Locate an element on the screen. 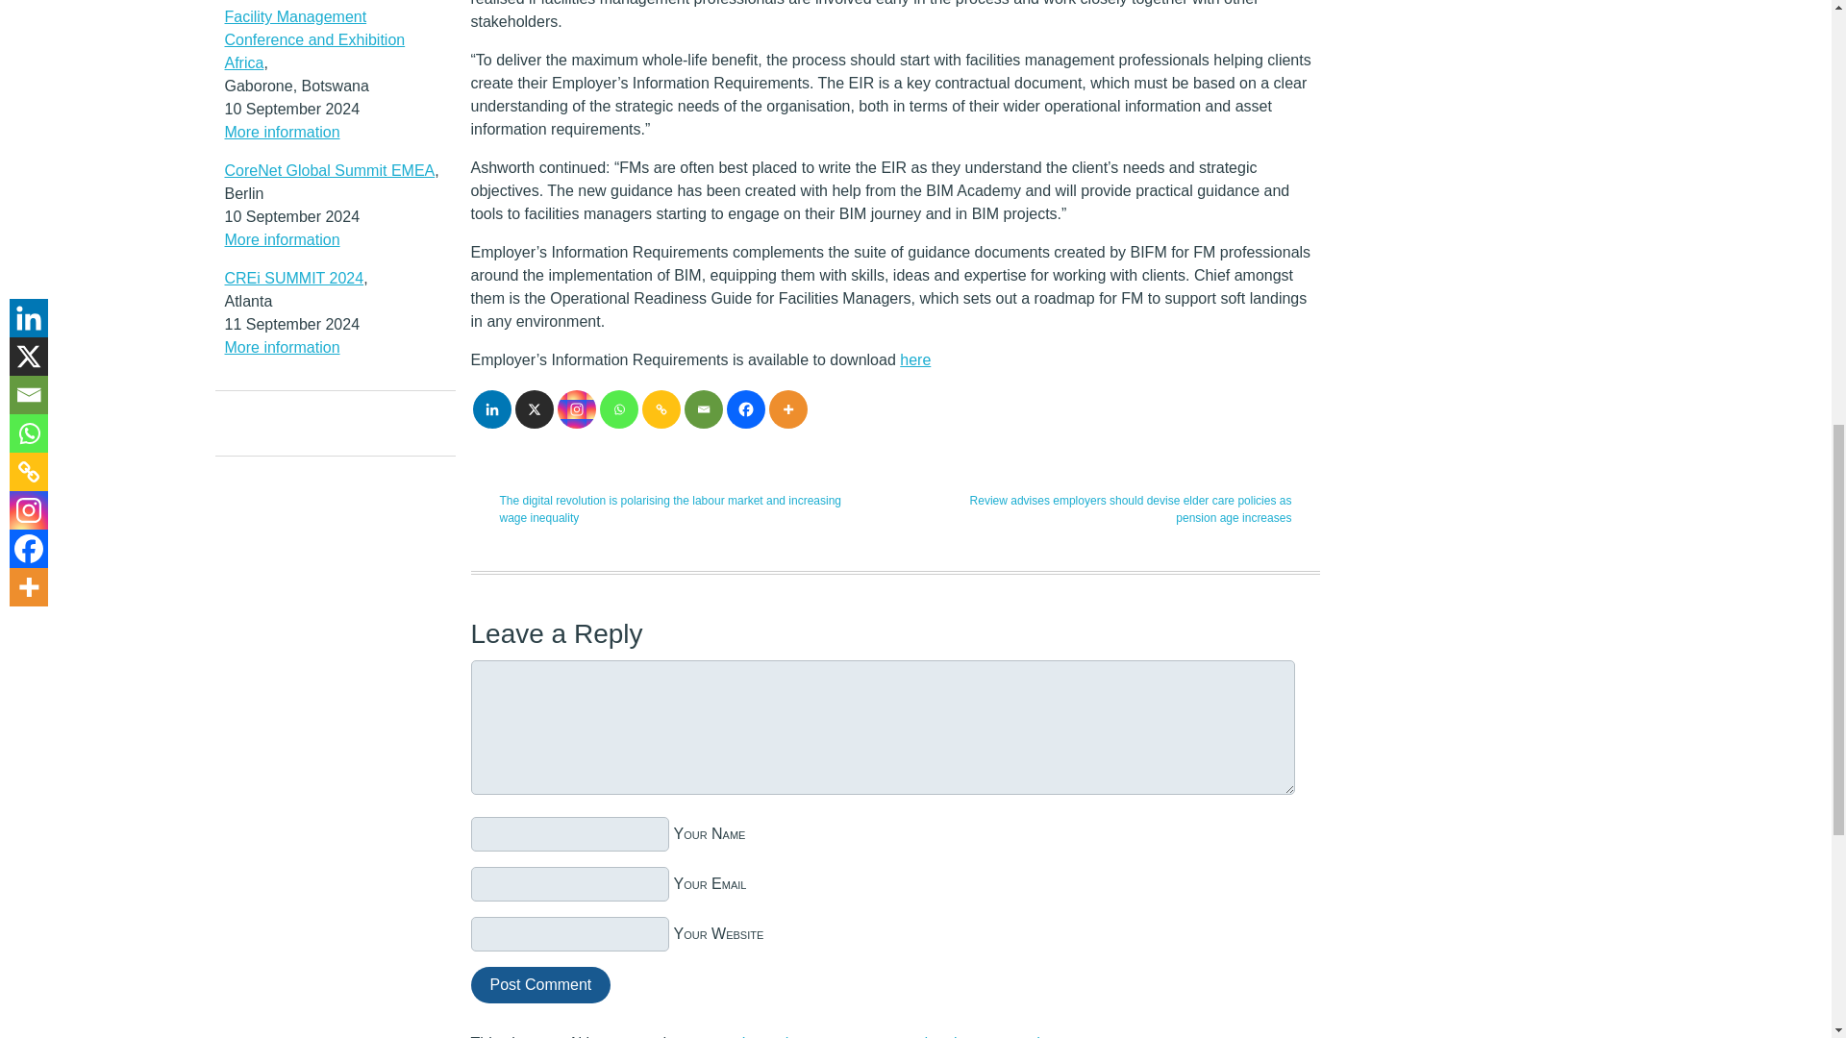 The height and width of the screenshot is (1038, 1846). X is located at coordinates (535, 409).